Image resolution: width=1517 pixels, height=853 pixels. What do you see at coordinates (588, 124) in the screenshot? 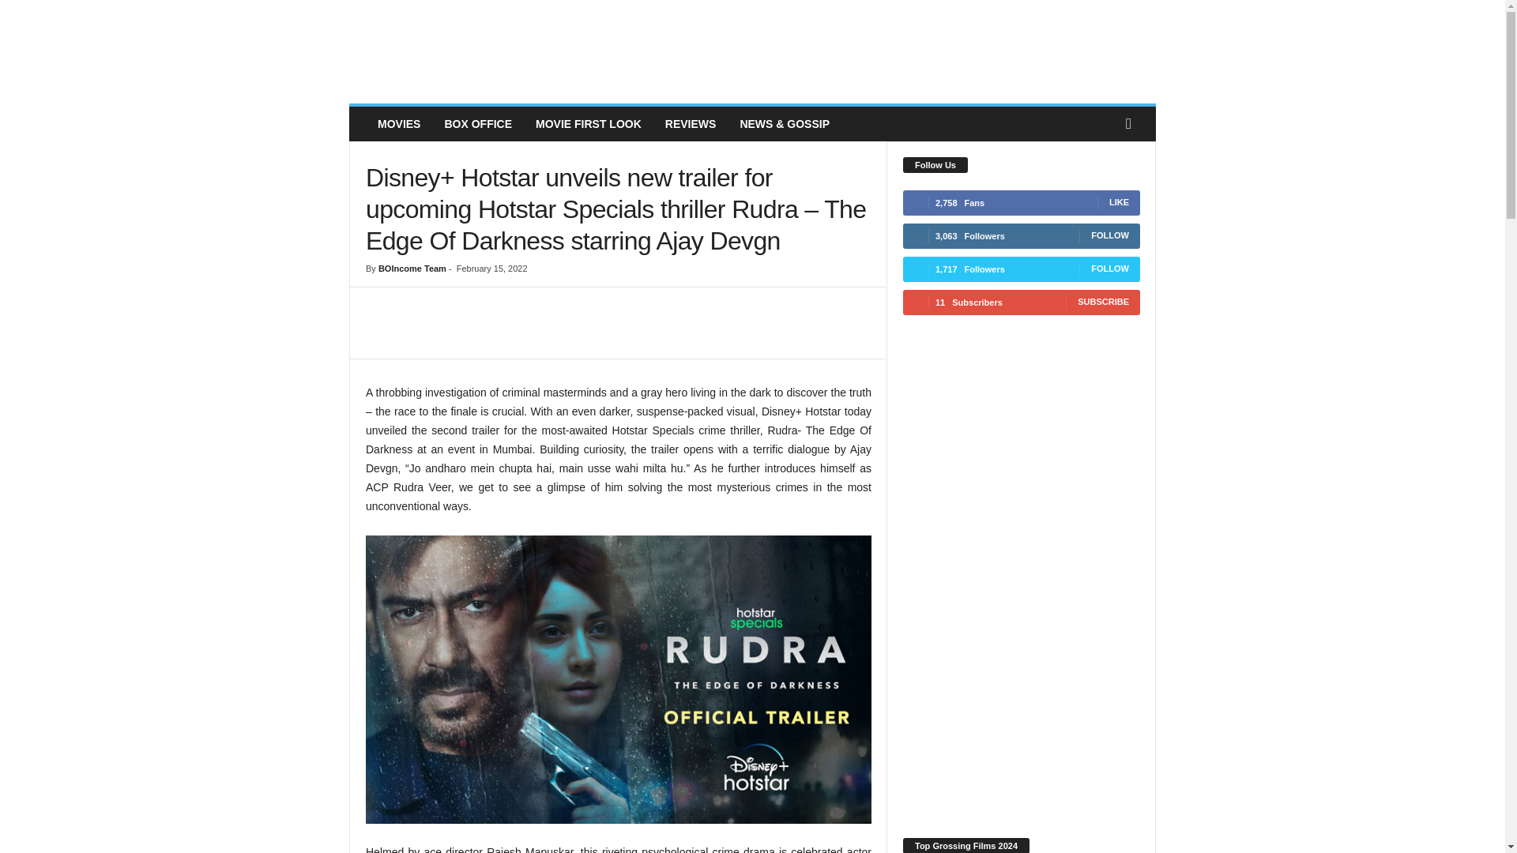
I see `MOVIE FIRST LOOK` at bounding box center [588, 124].